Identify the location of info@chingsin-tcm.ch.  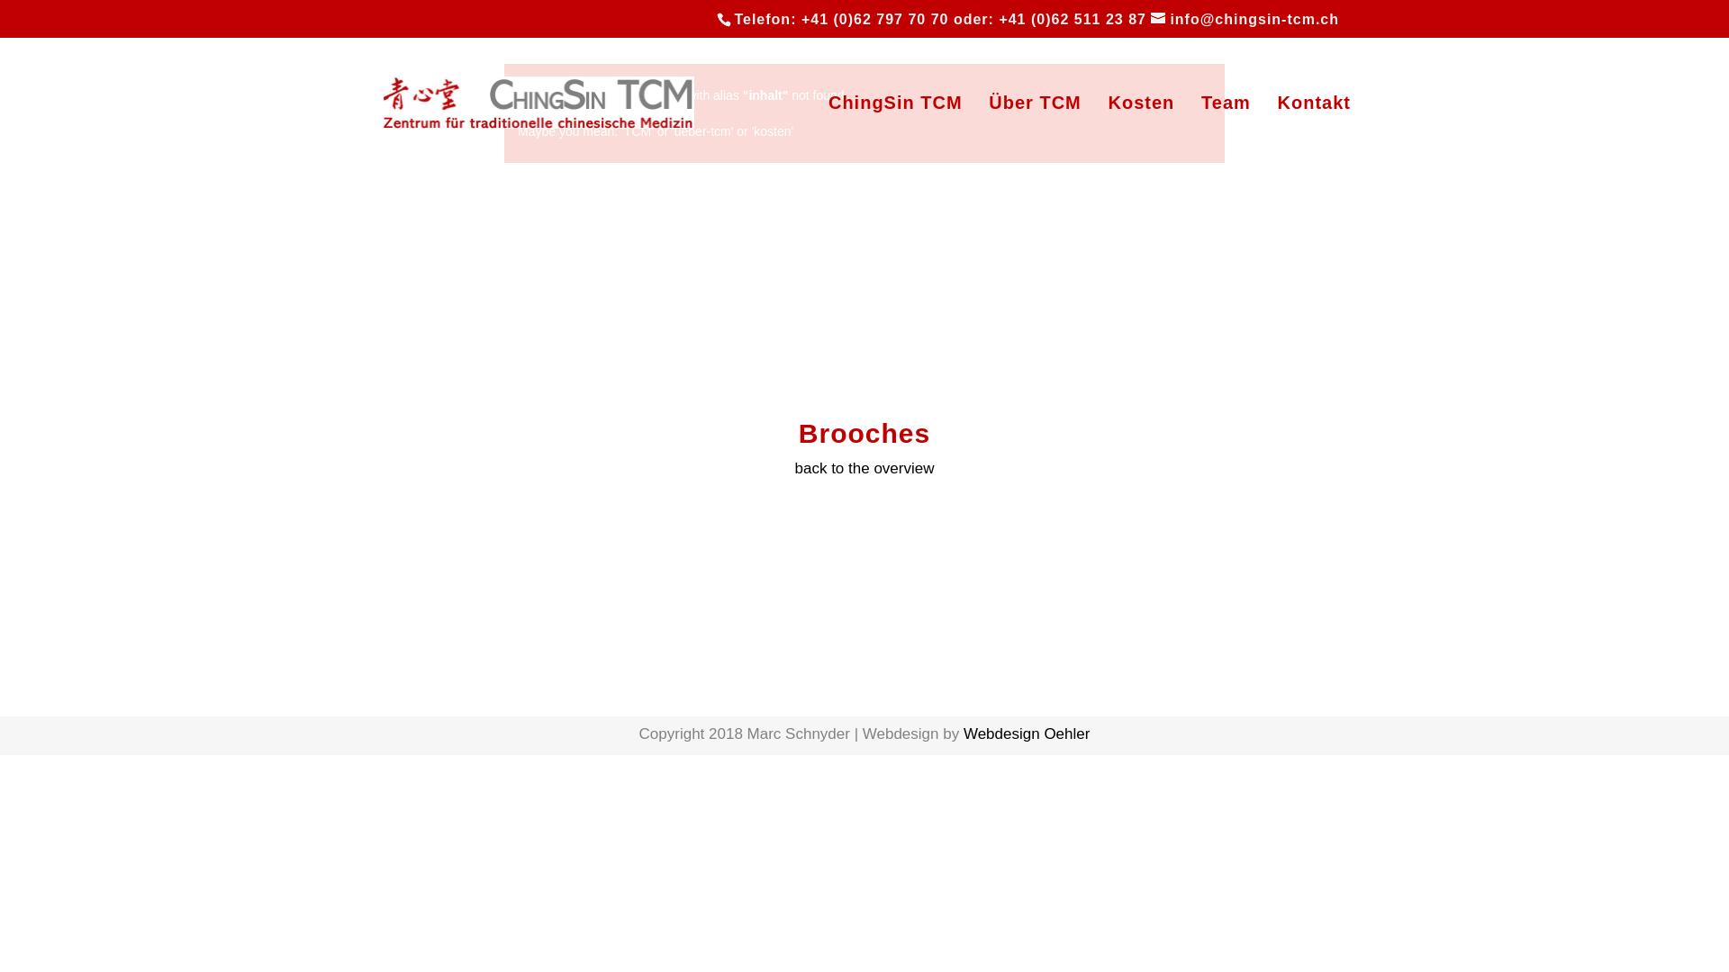
(1245, 20).